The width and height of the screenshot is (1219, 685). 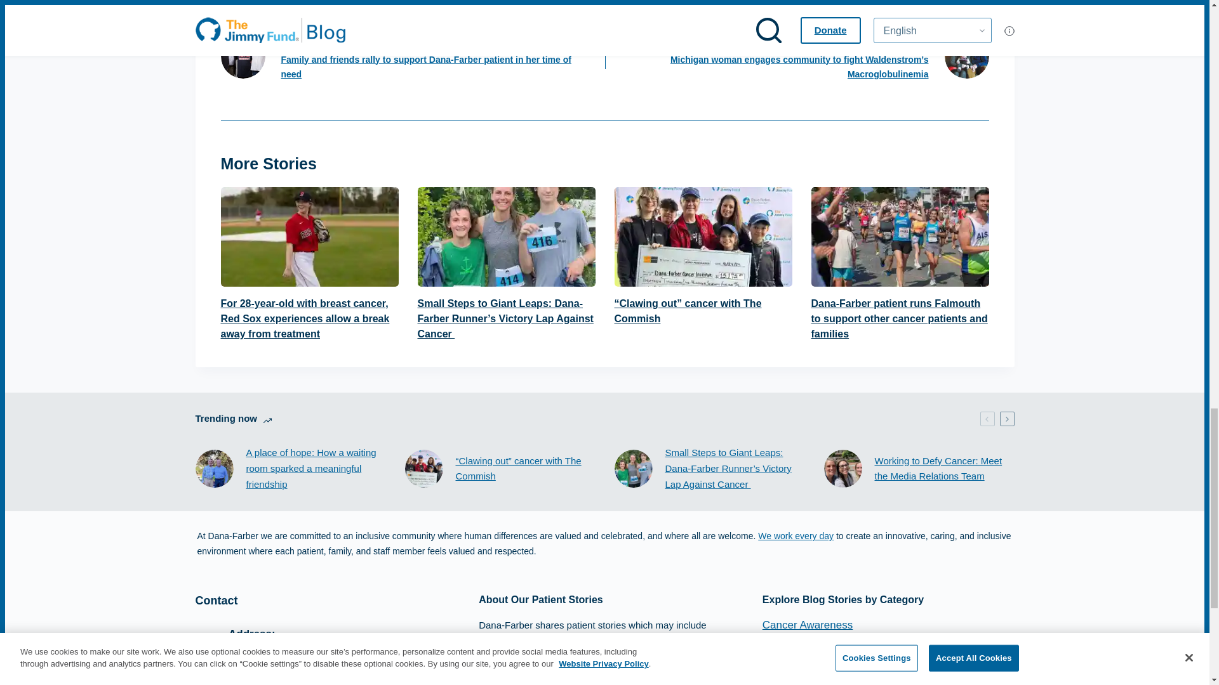 I want to click on Working to Defy Cancer: Meet the Media Relations Team, so click(x=945, y=469).